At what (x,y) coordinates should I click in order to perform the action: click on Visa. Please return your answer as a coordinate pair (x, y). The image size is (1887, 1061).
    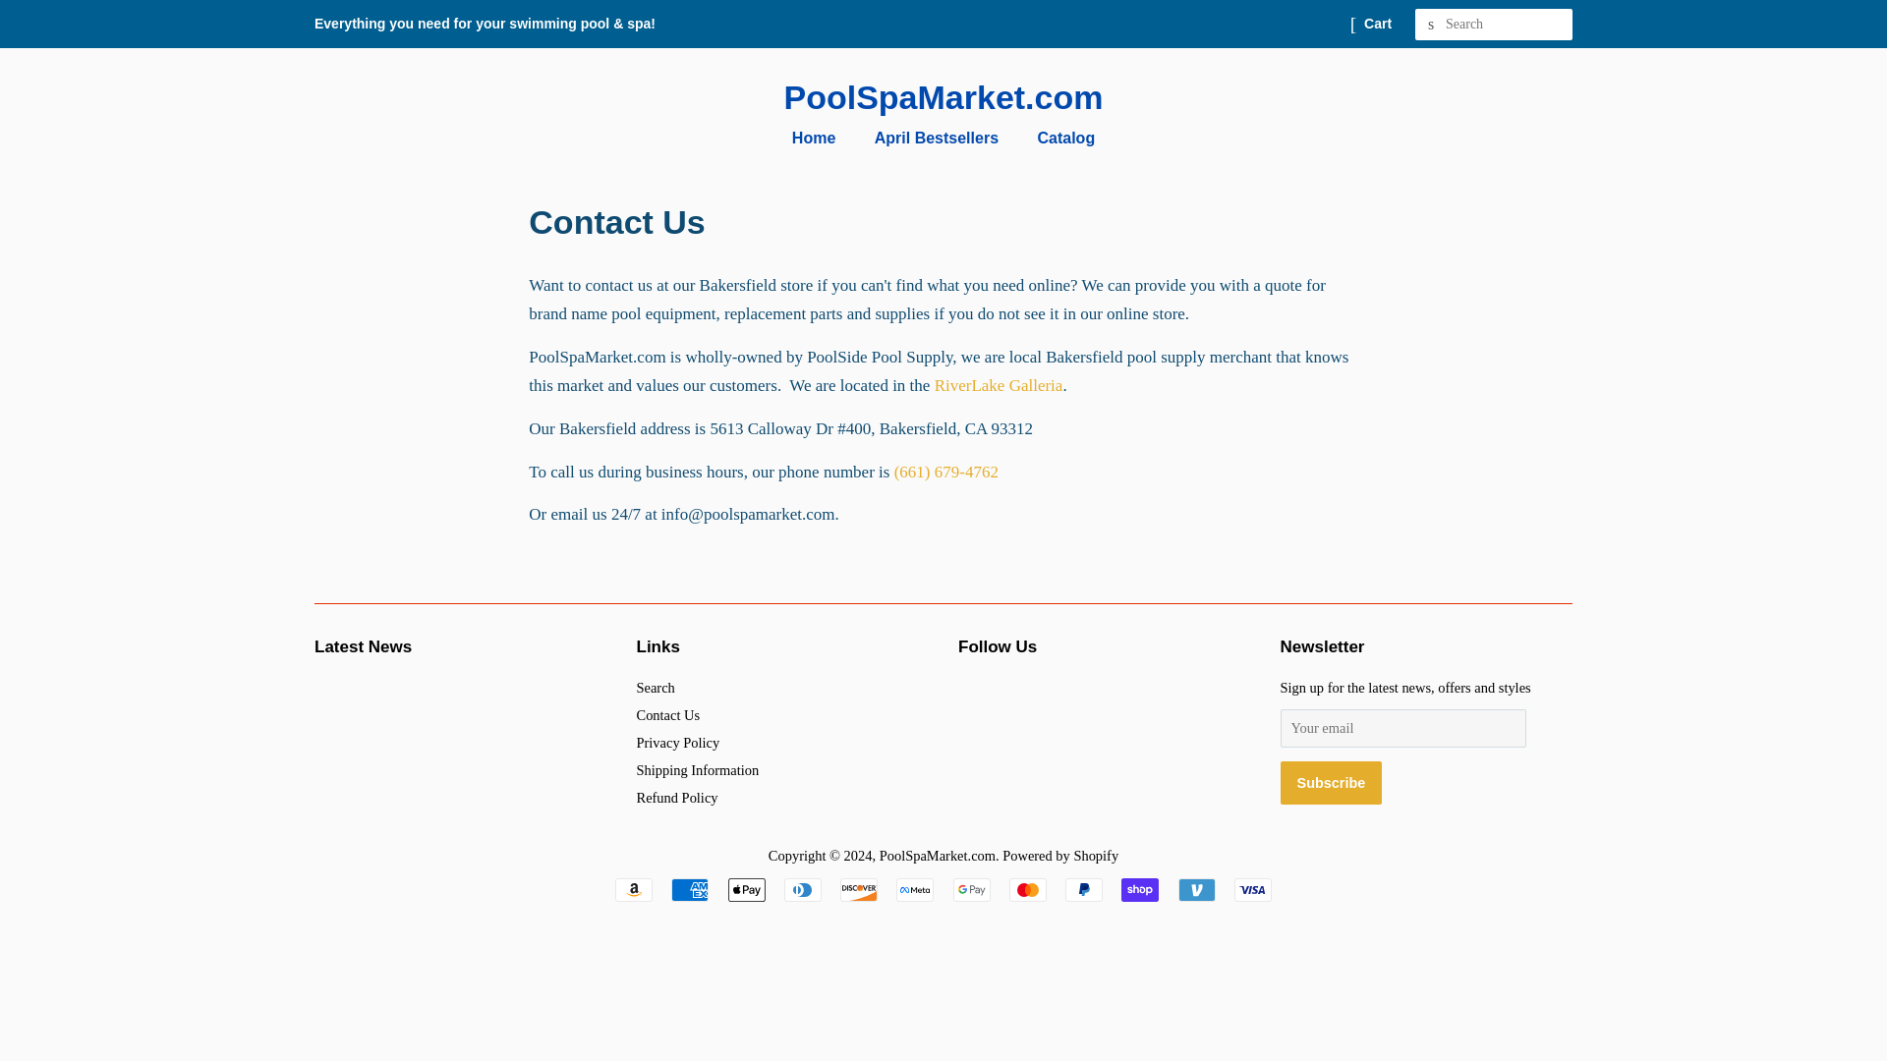
    Looking at the image, I should click on (1252, 890).